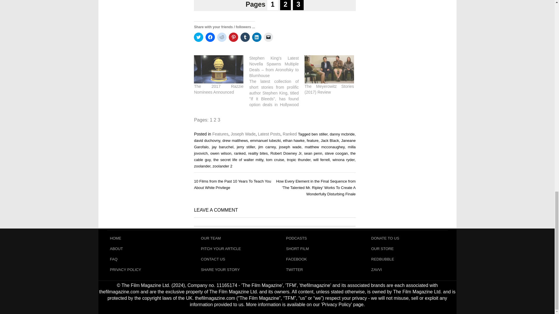 Image resolution: width=559 pixels, height=314 pixels. I want to click on Click to share on Twitter, so click(199, 37).